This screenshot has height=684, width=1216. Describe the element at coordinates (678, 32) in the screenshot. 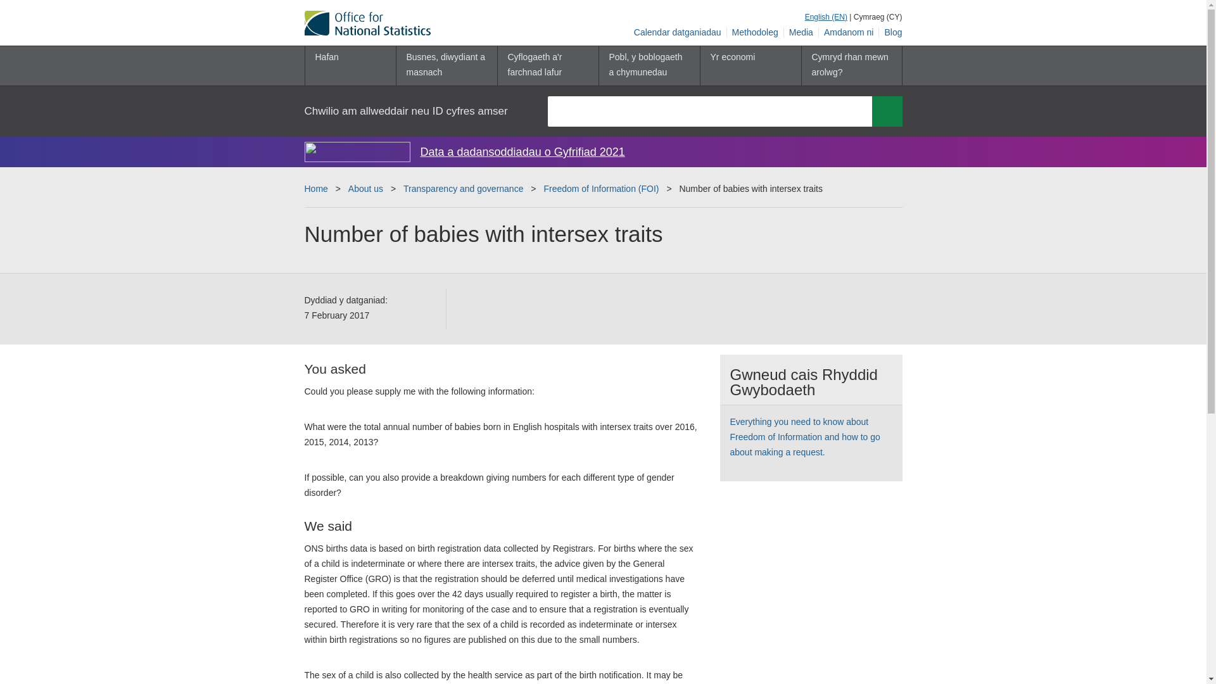

I see `Calendar datganiadau` at that location.